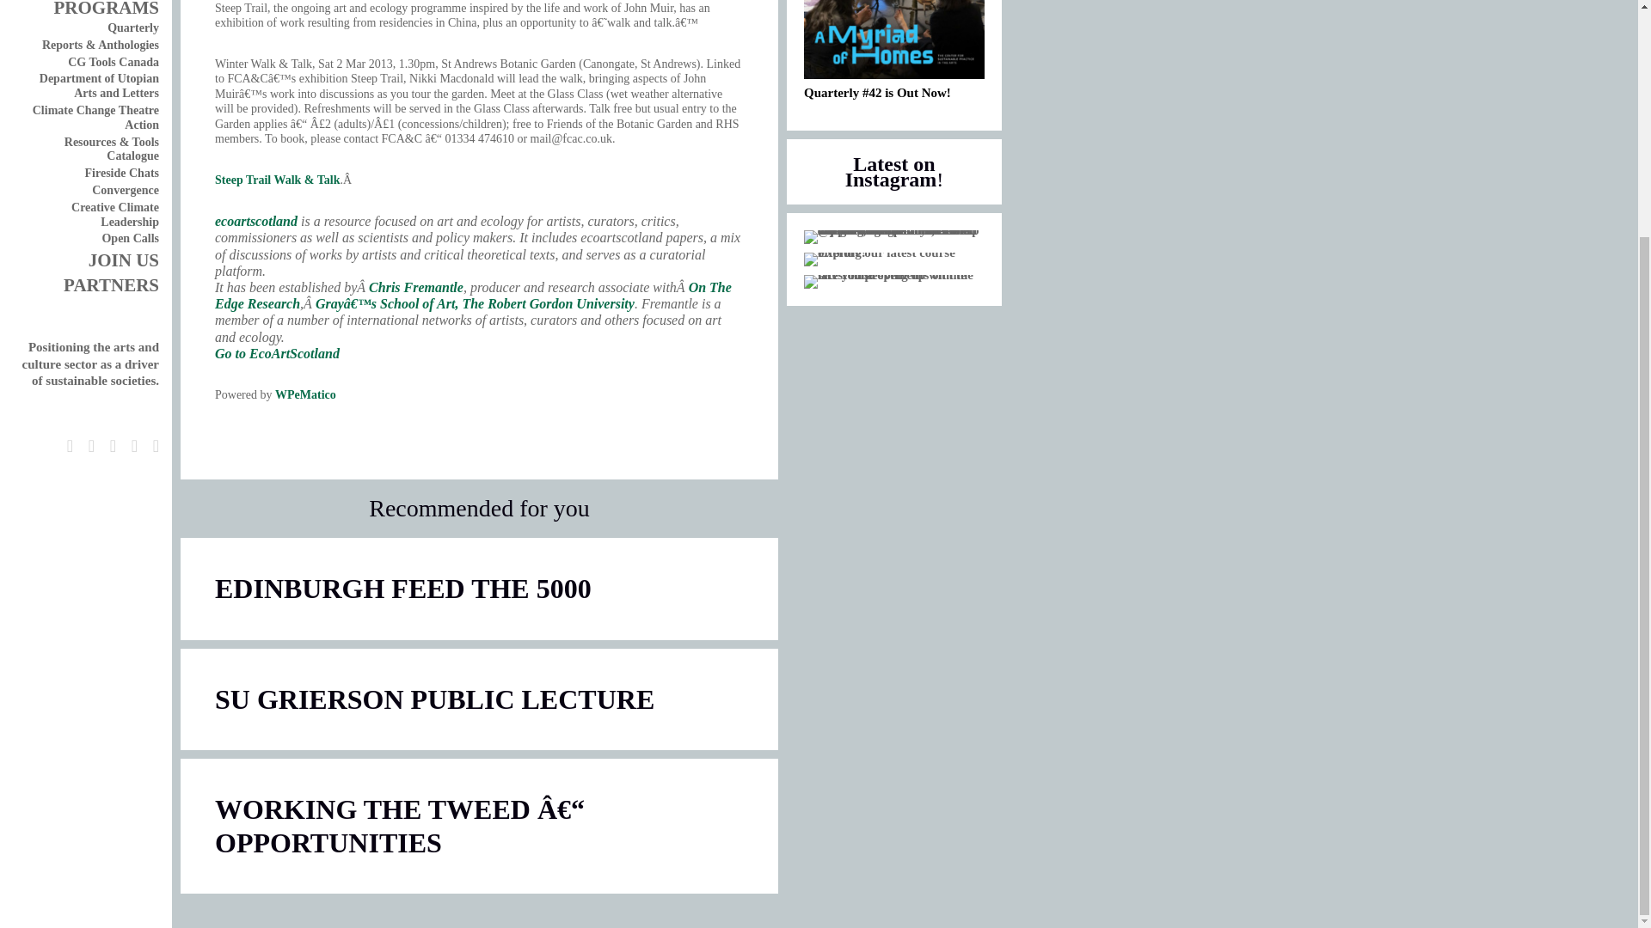 The height and width of the screenshot is (928, 1651). What do you see at coordinates (113, 62) in the screenshot?
I see `CG Tools Canada` at bounding box center [113, 62].